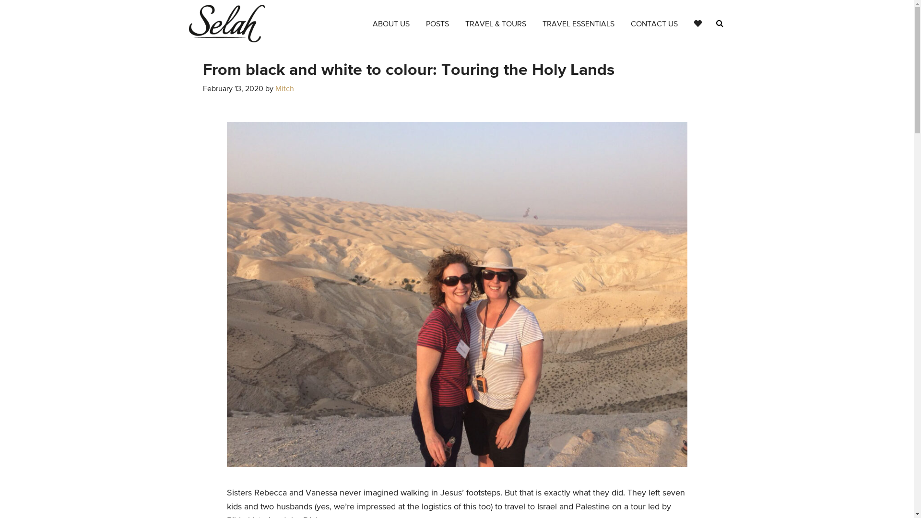  I want to click on ABOUT US, so click(391, 24).